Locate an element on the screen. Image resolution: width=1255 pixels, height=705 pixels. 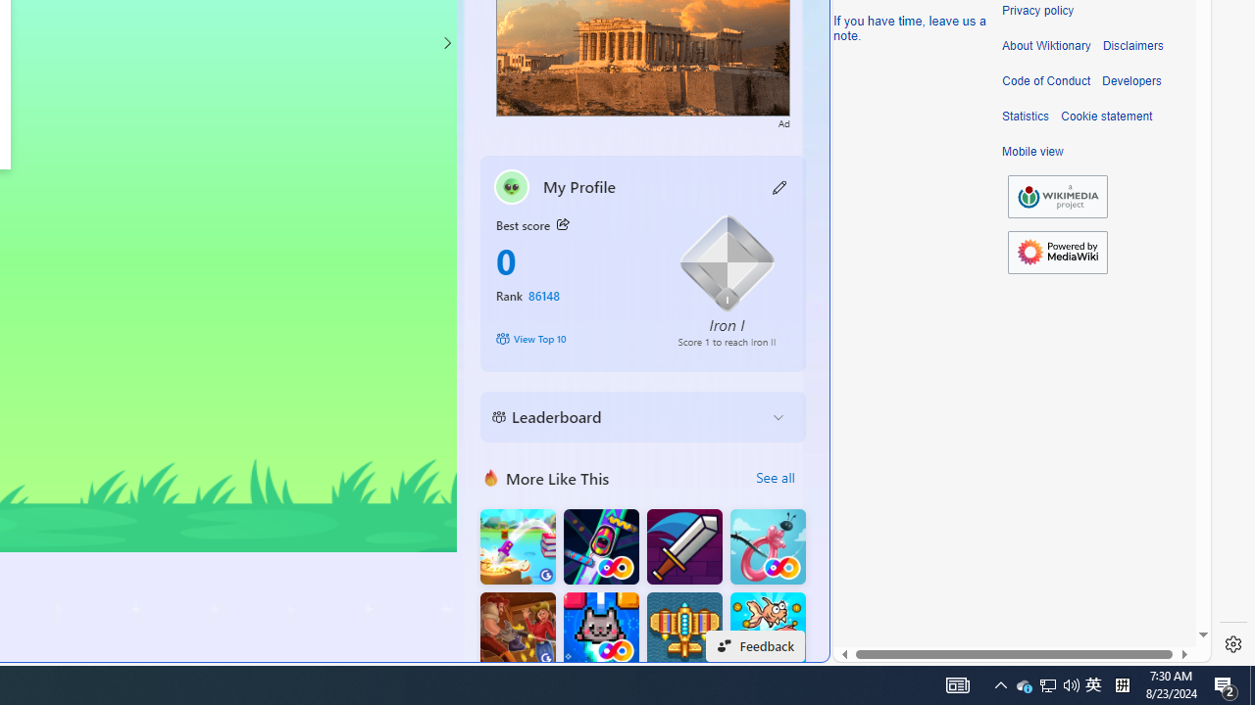
Bumper Car FRVR is located at coordinates (600, 546).